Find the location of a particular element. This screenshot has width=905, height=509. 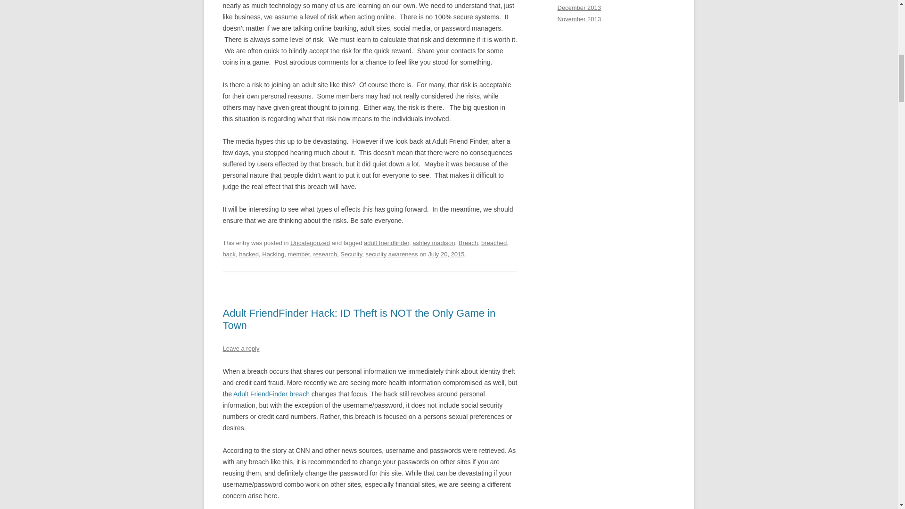

ashley madison is located at coordinates (434, 242).